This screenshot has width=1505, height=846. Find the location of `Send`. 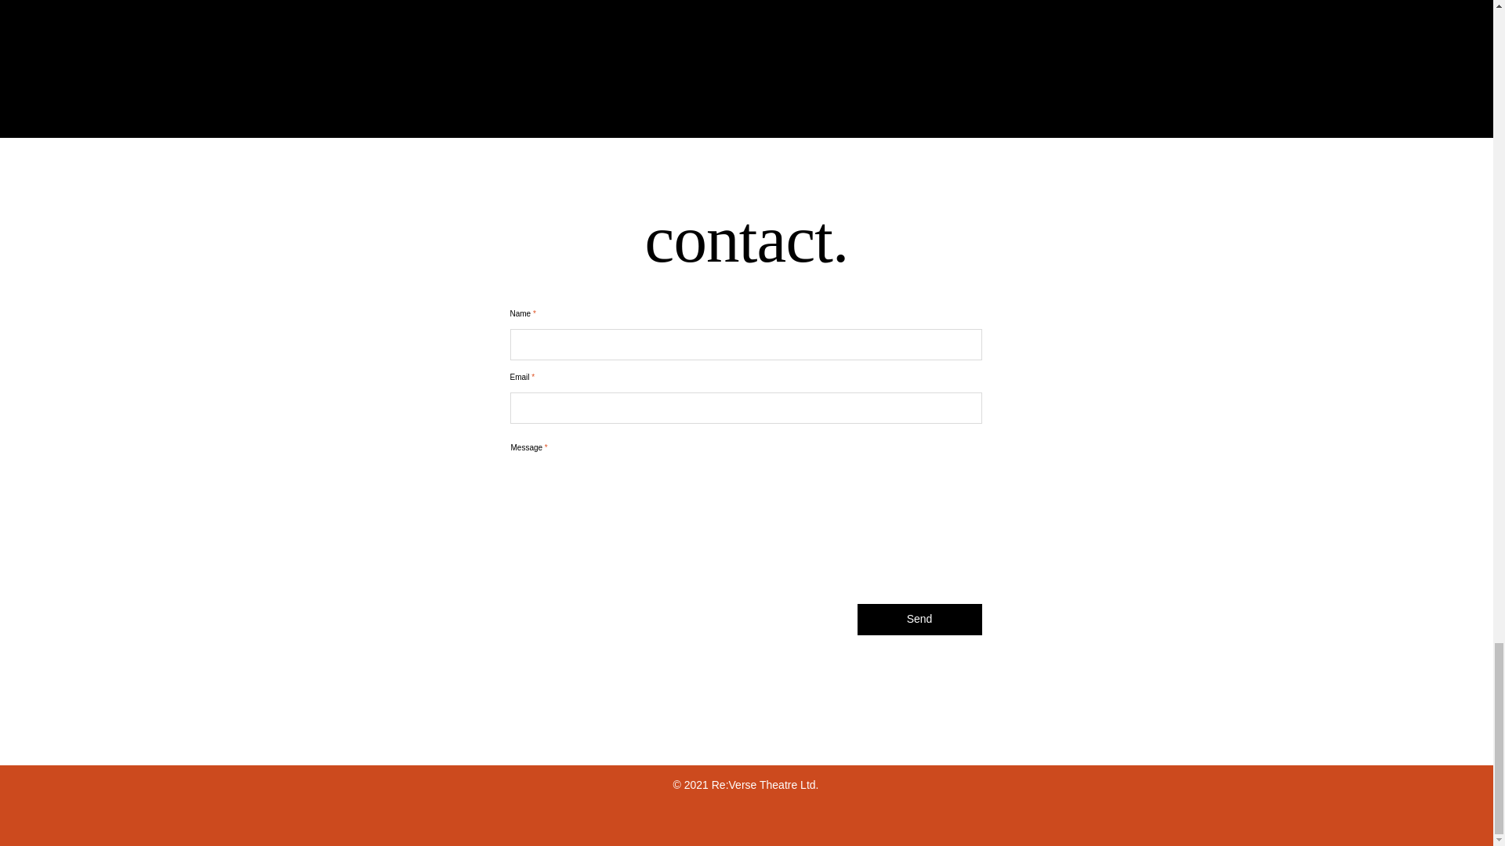

Send is located at coordinates (920, 620).